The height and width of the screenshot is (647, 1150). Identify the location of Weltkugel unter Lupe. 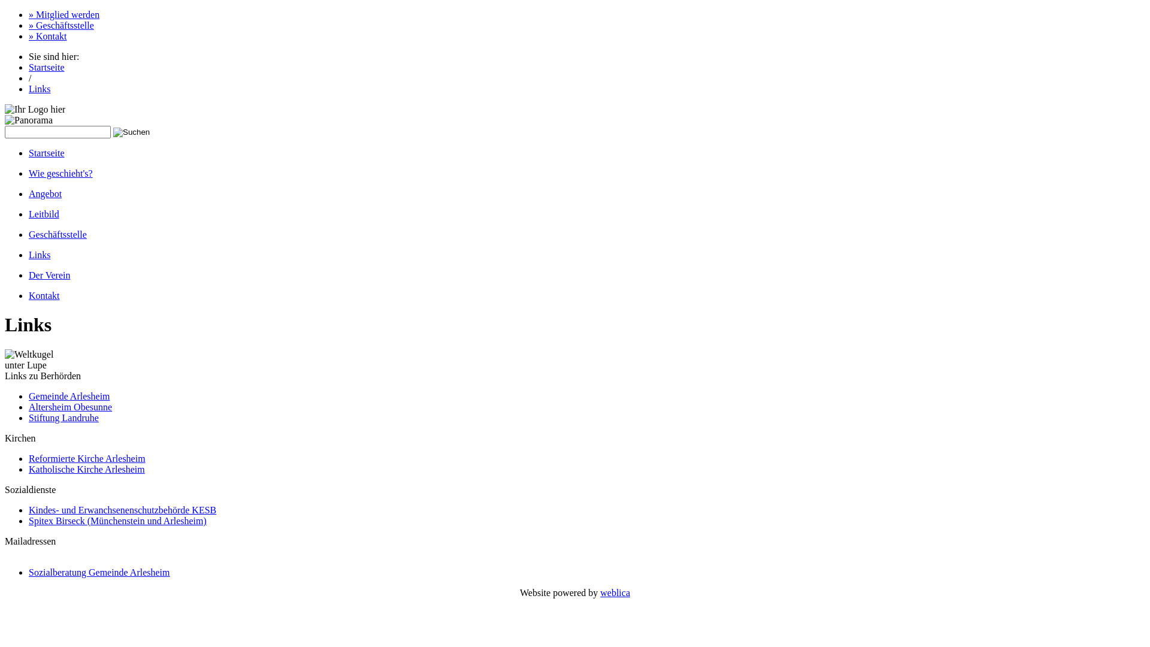
(32, 360).